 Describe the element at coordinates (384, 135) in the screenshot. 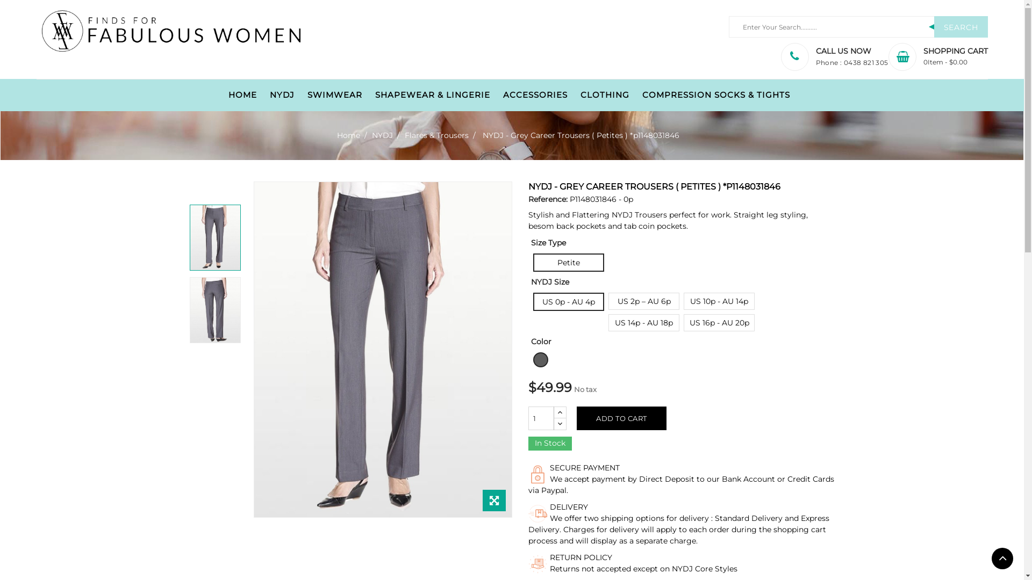

I see `NYDJ` at that location.